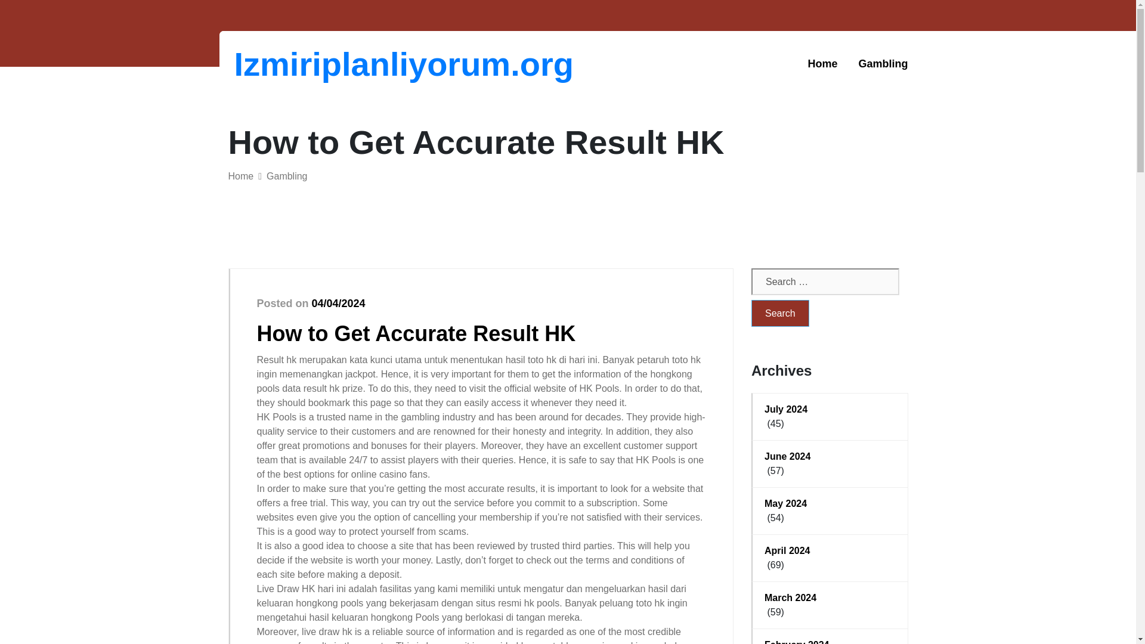  Describe the element at coordinates (286, 176) in the screenshot. I see `Gambling` at that location.